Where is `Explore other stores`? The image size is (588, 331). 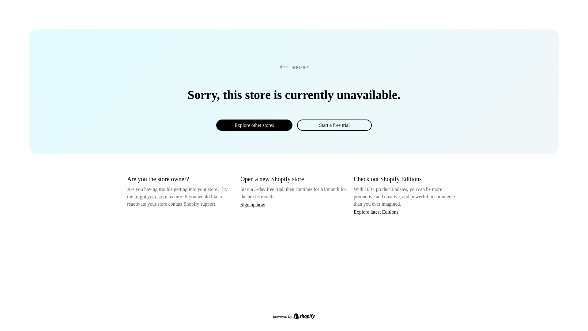
Explore other stores is located at coordinates (254, 125).